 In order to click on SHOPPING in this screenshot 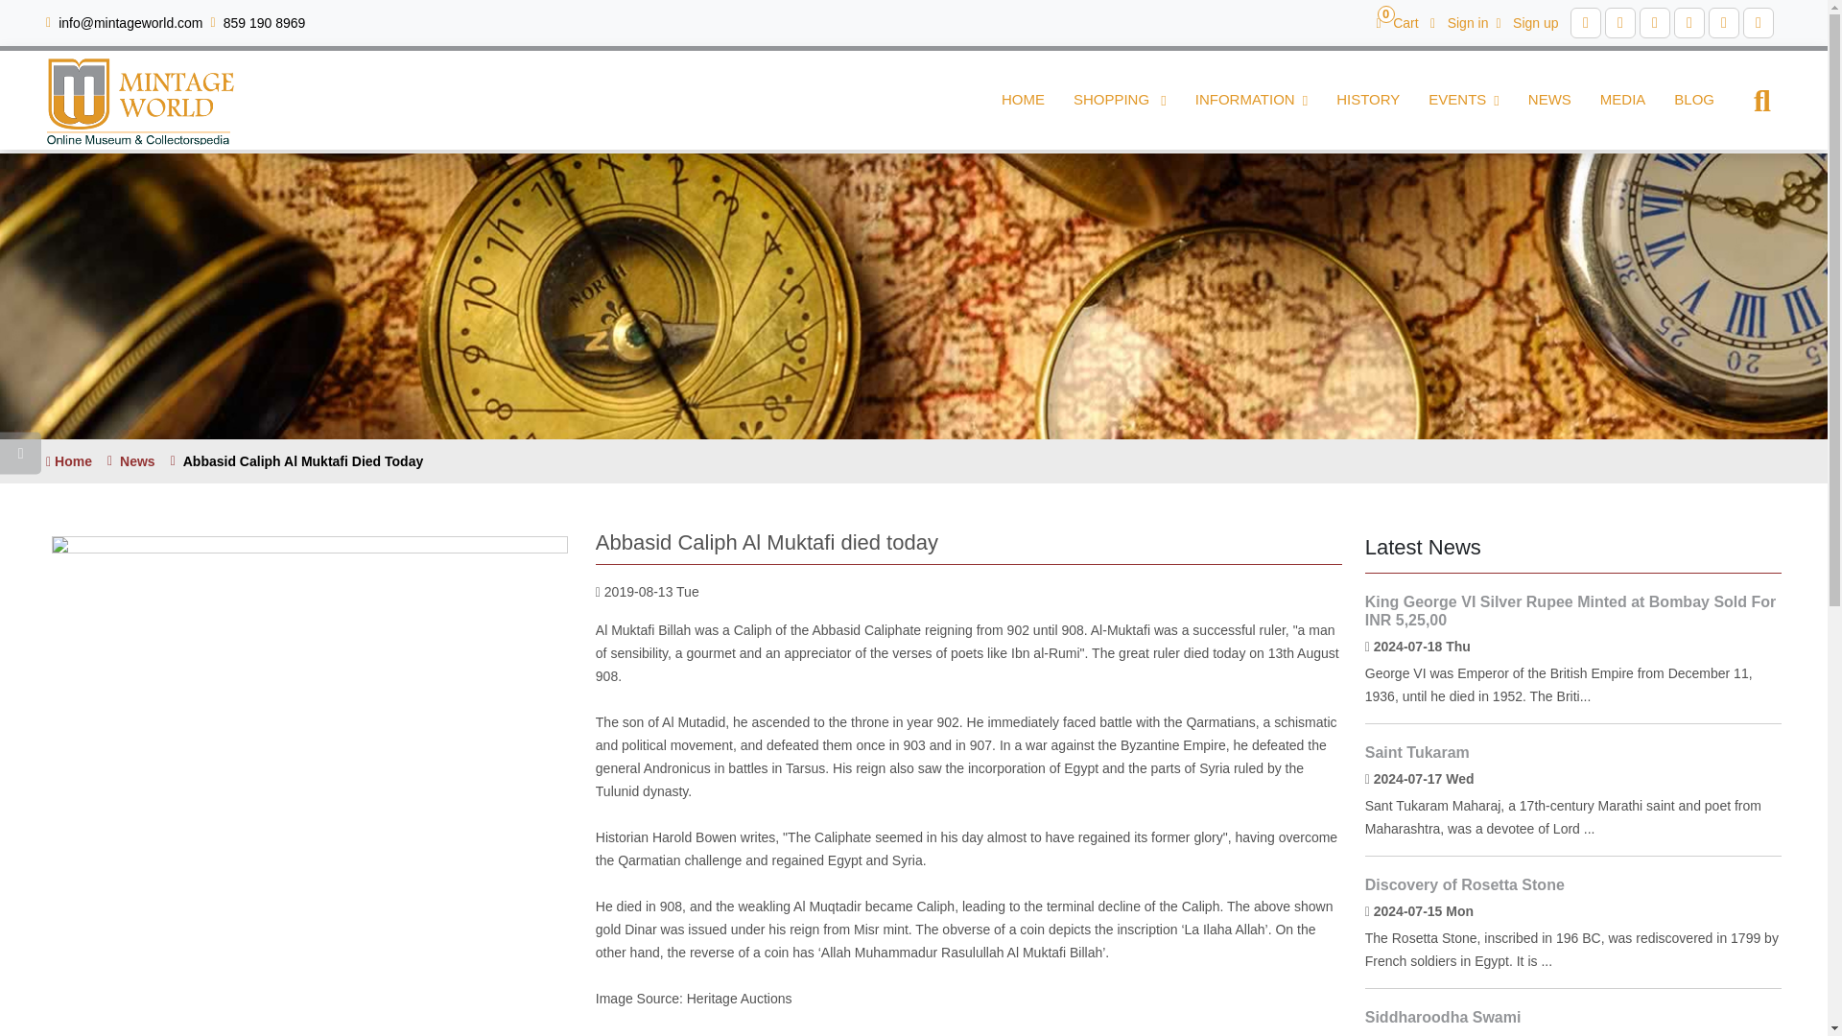, I will do `click(1527, 22)`.